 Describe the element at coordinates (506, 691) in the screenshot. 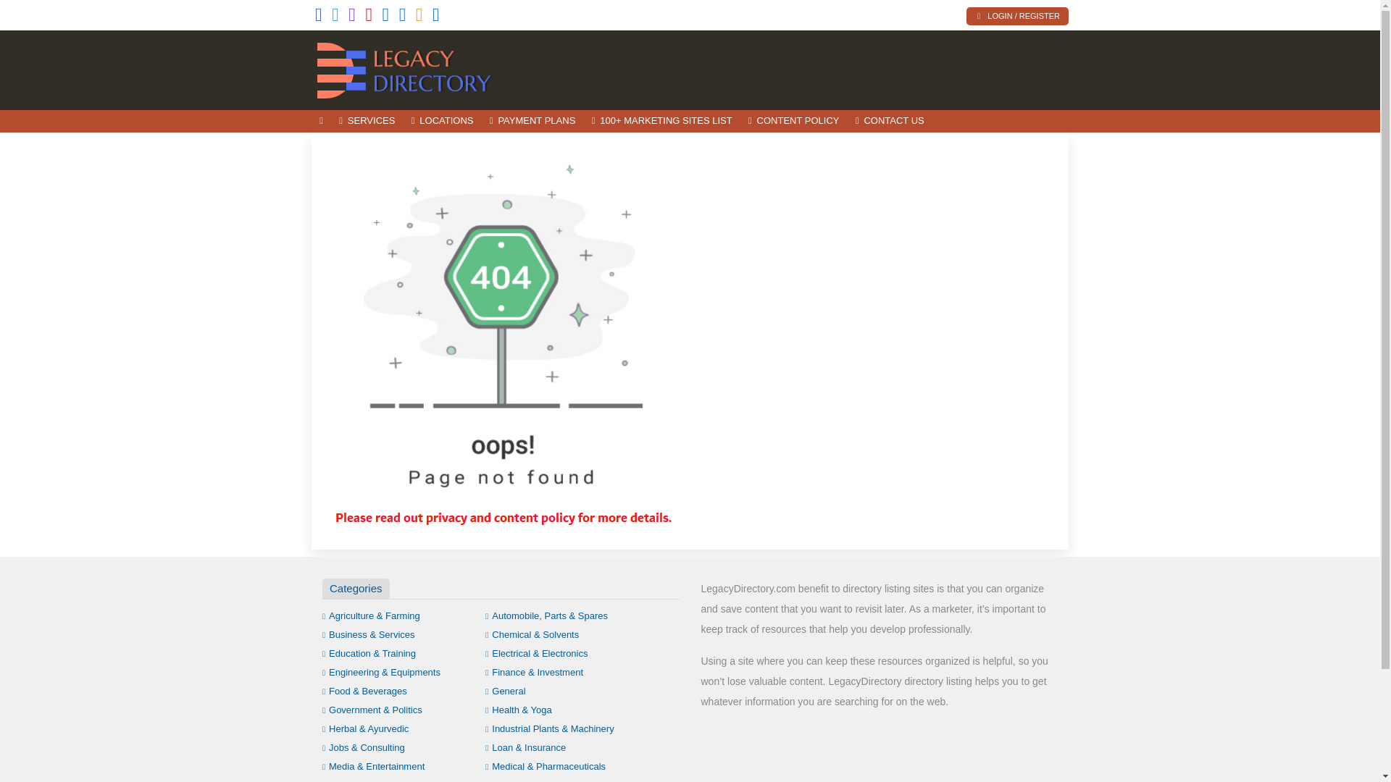

I see `General` at that location.